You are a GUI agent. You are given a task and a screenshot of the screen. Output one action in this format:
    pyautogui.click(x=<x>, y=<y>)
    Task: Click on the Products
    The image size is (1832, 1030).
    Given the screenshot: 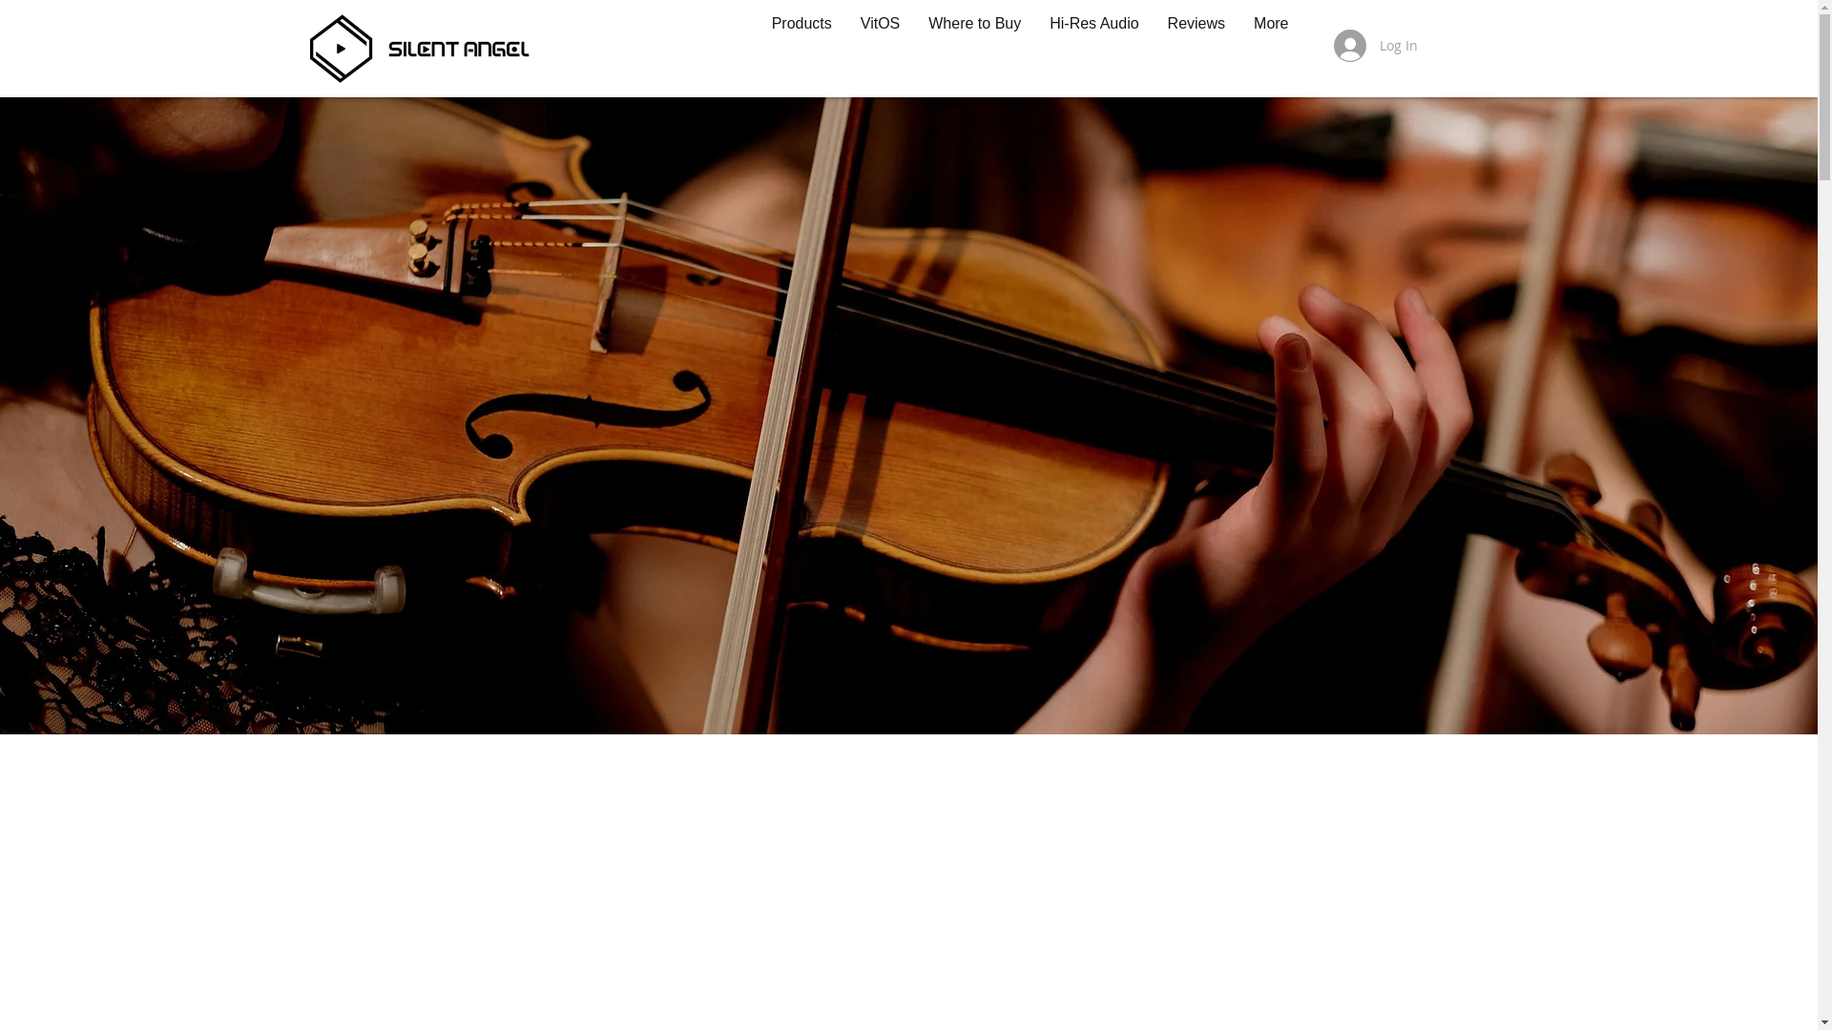 What is the action you would take?
    pyautogui.click(x=801, y=46)
    